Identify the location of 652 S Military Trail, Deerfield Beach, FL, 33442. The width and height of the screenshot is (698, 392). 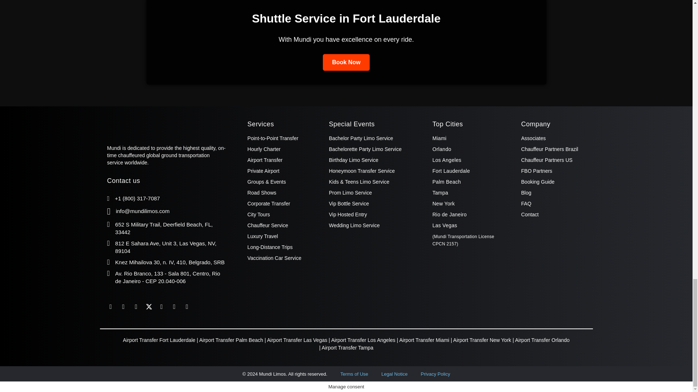
(164, 228).